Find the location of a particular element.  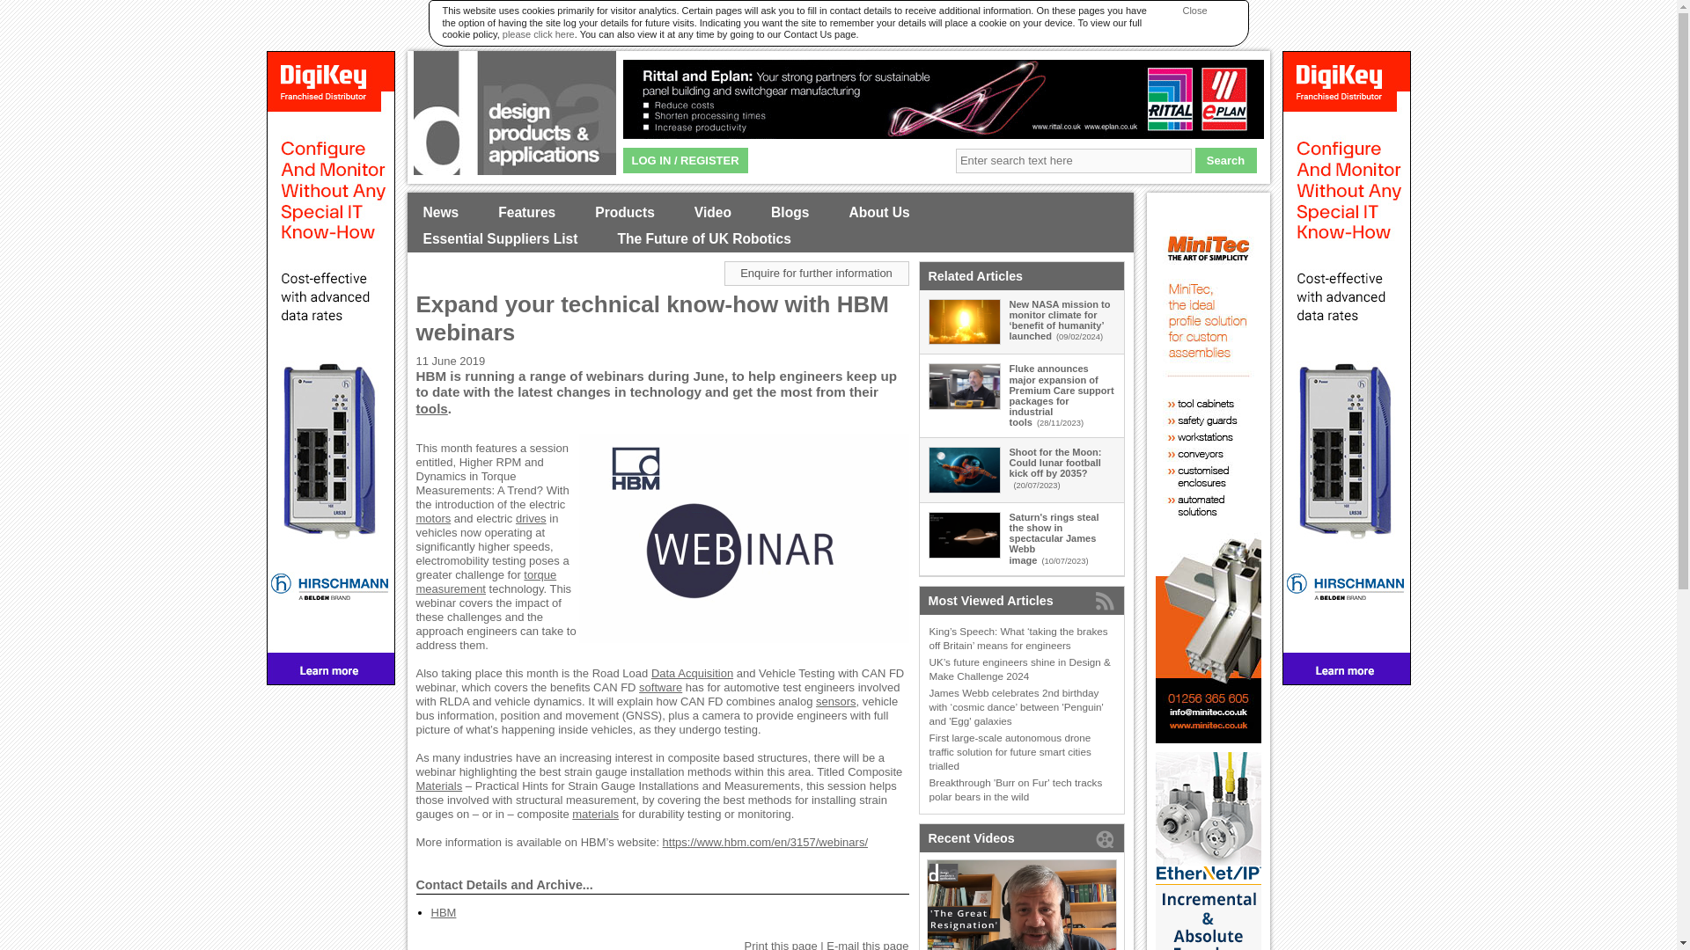

News is located at coordinates (440, 213).